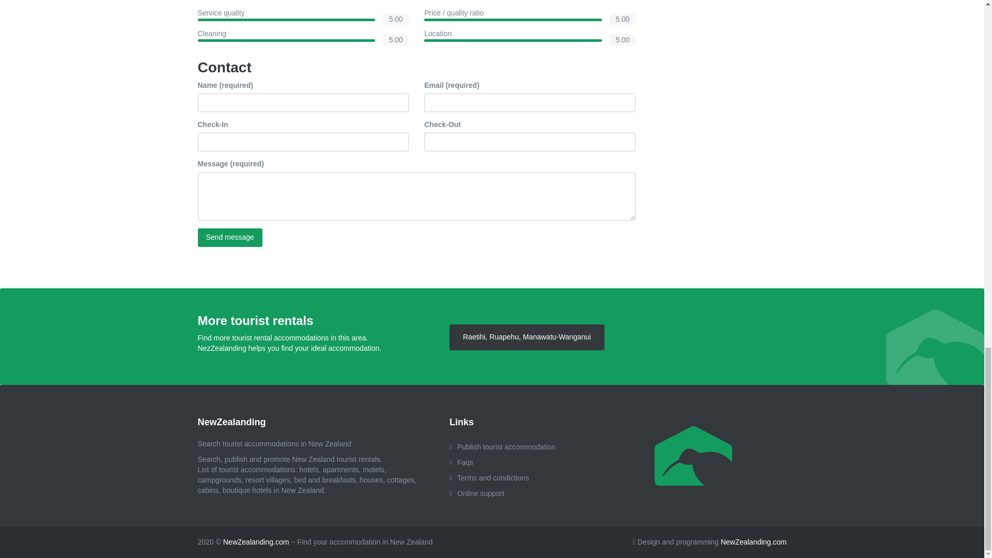  Describe the element at coordinates (753, 542) in the screenshot. I see `NewZealanding.com` at that location.